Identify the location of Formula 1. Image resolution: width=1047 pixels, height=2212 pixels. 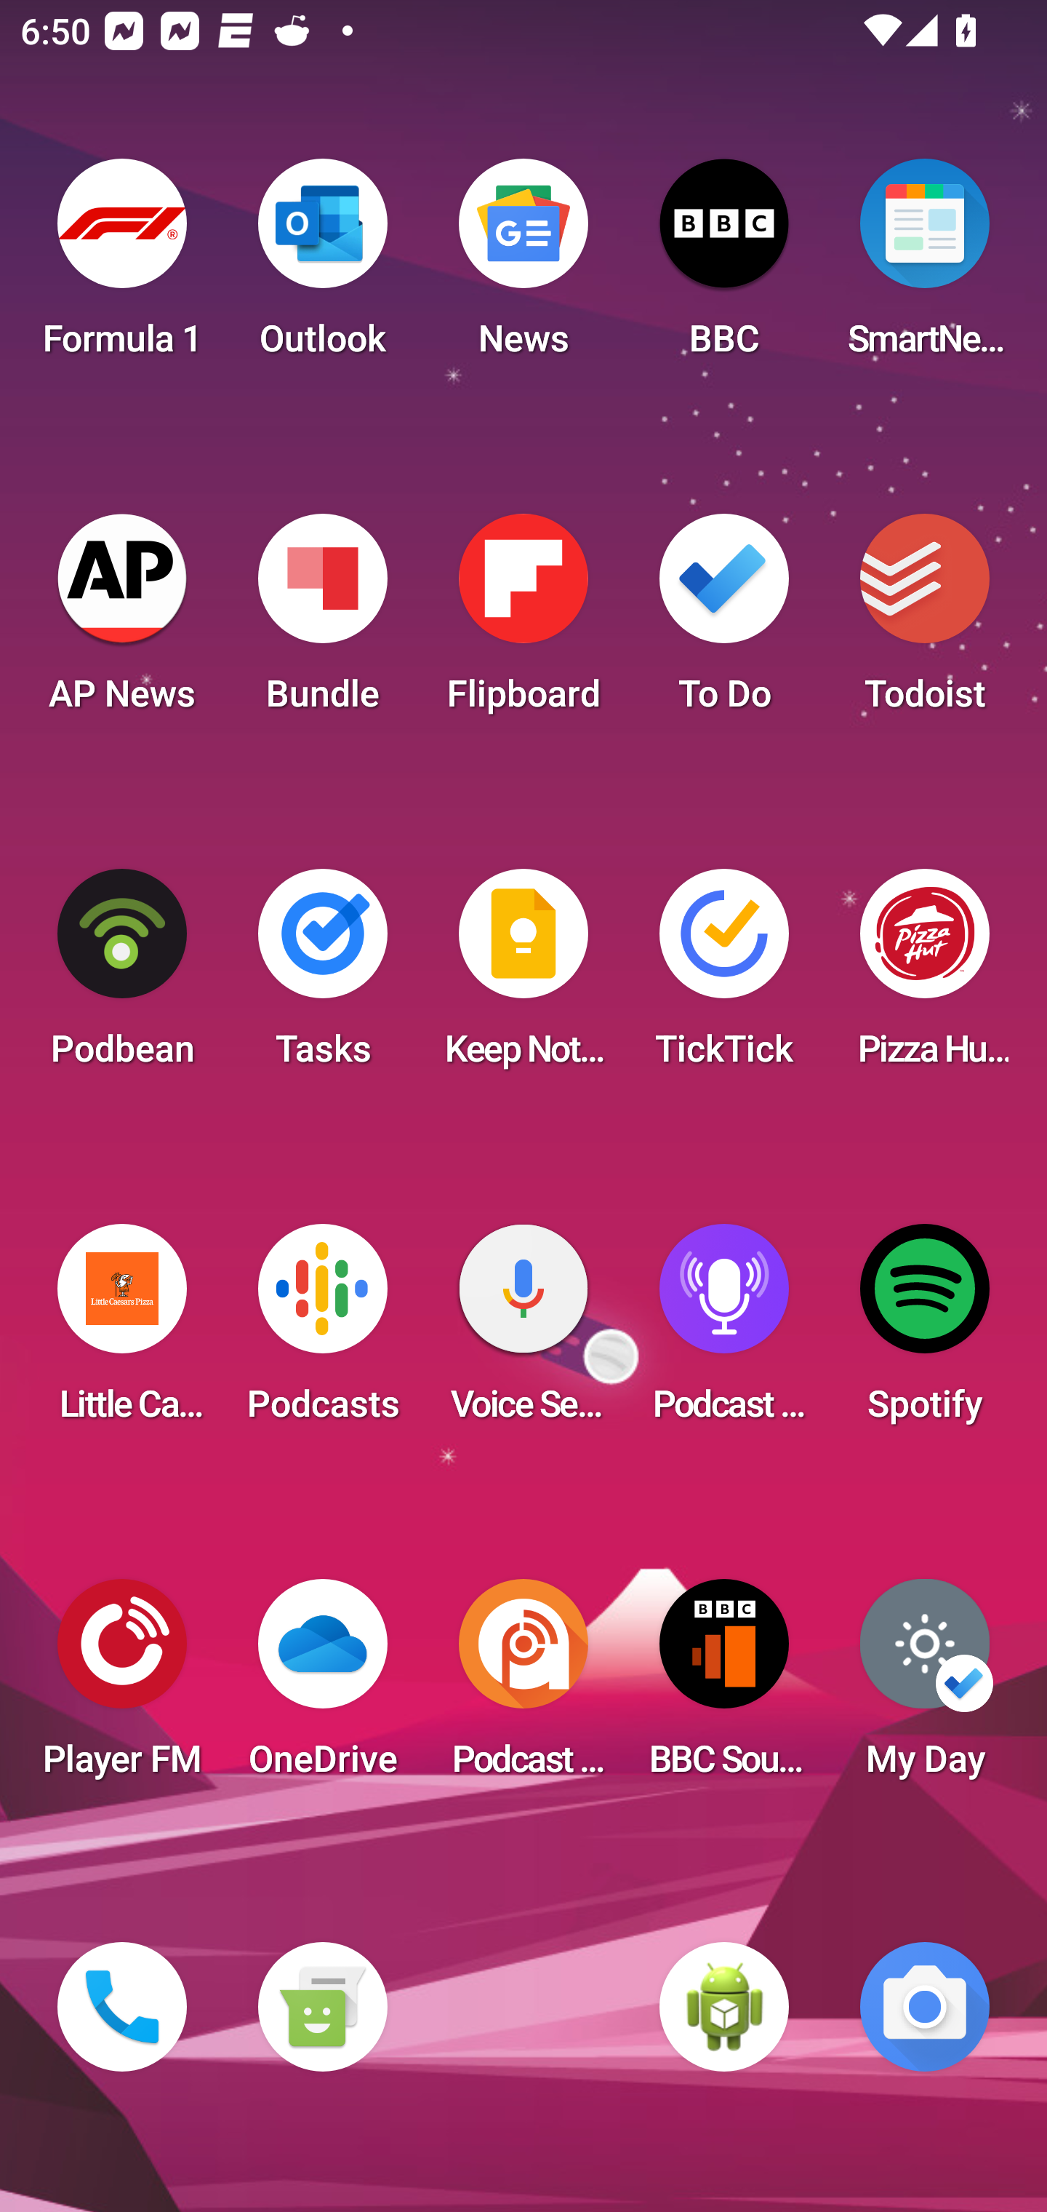
(122, 266).